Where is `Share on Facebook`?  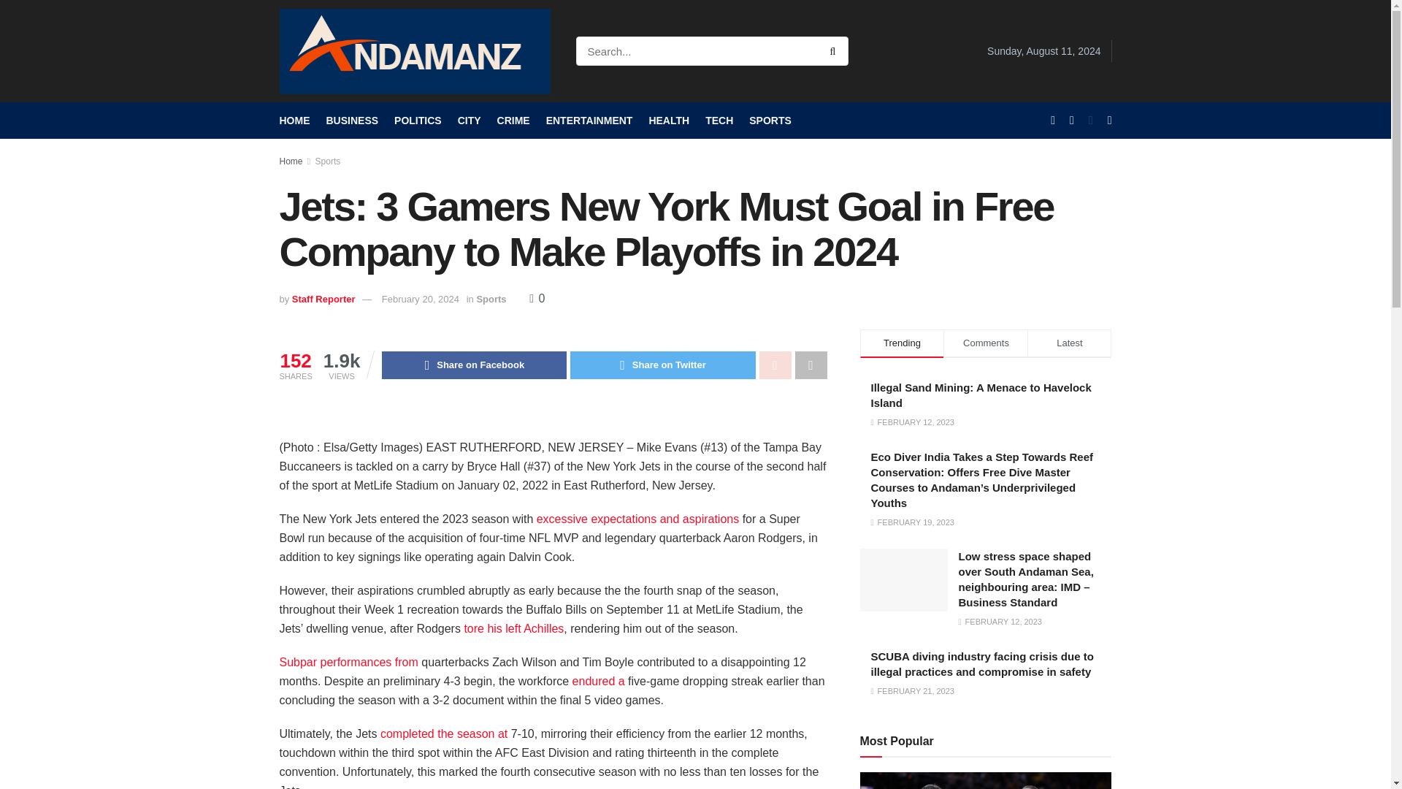
Share on Facebook is located at coordinates (473, 365).